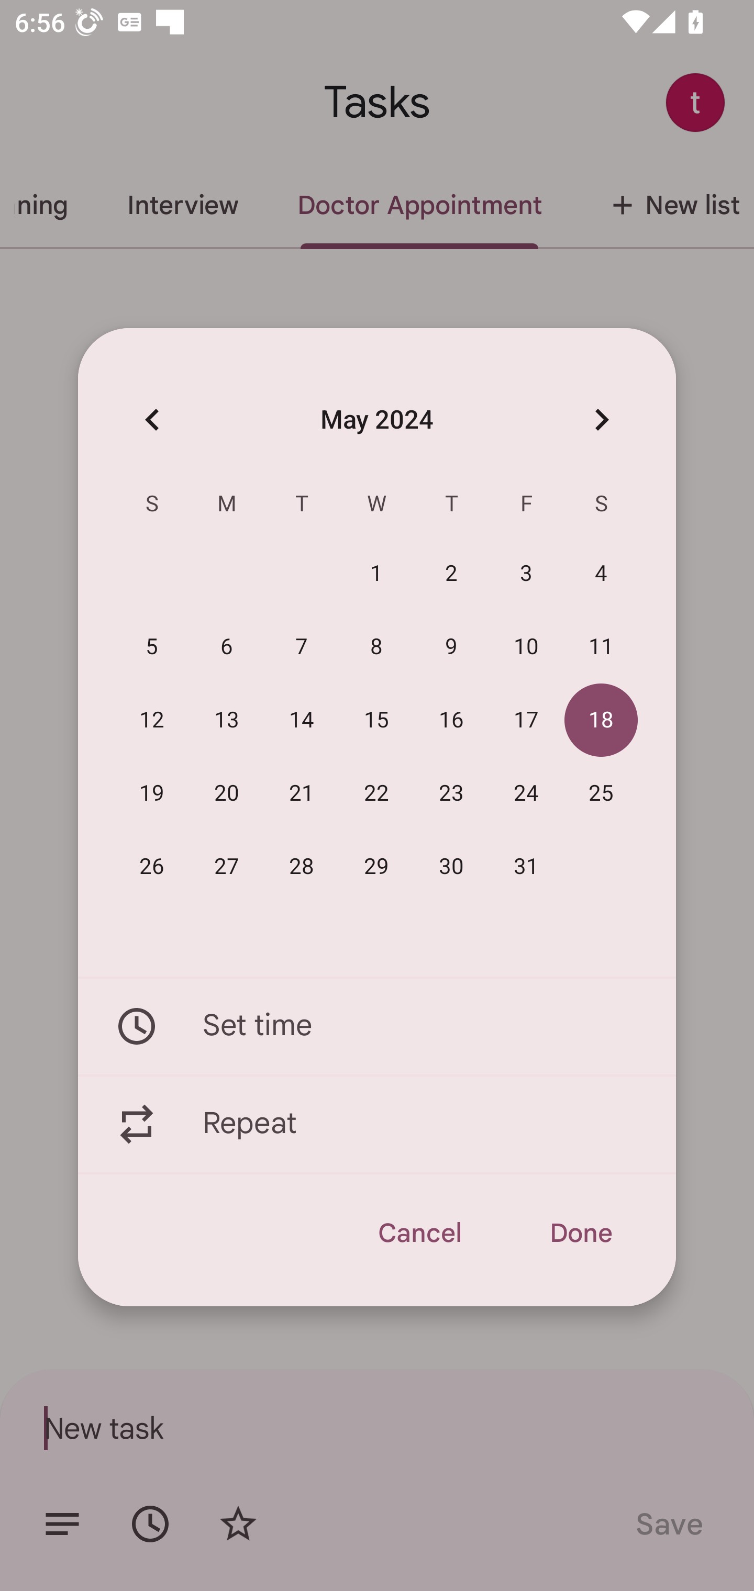 The height and width of the screenshot is (1591, 754). What do you see at coordinates (376, 867) in the screenshot?
I see `29 29 May 2024` at bounding box center [376, 867].